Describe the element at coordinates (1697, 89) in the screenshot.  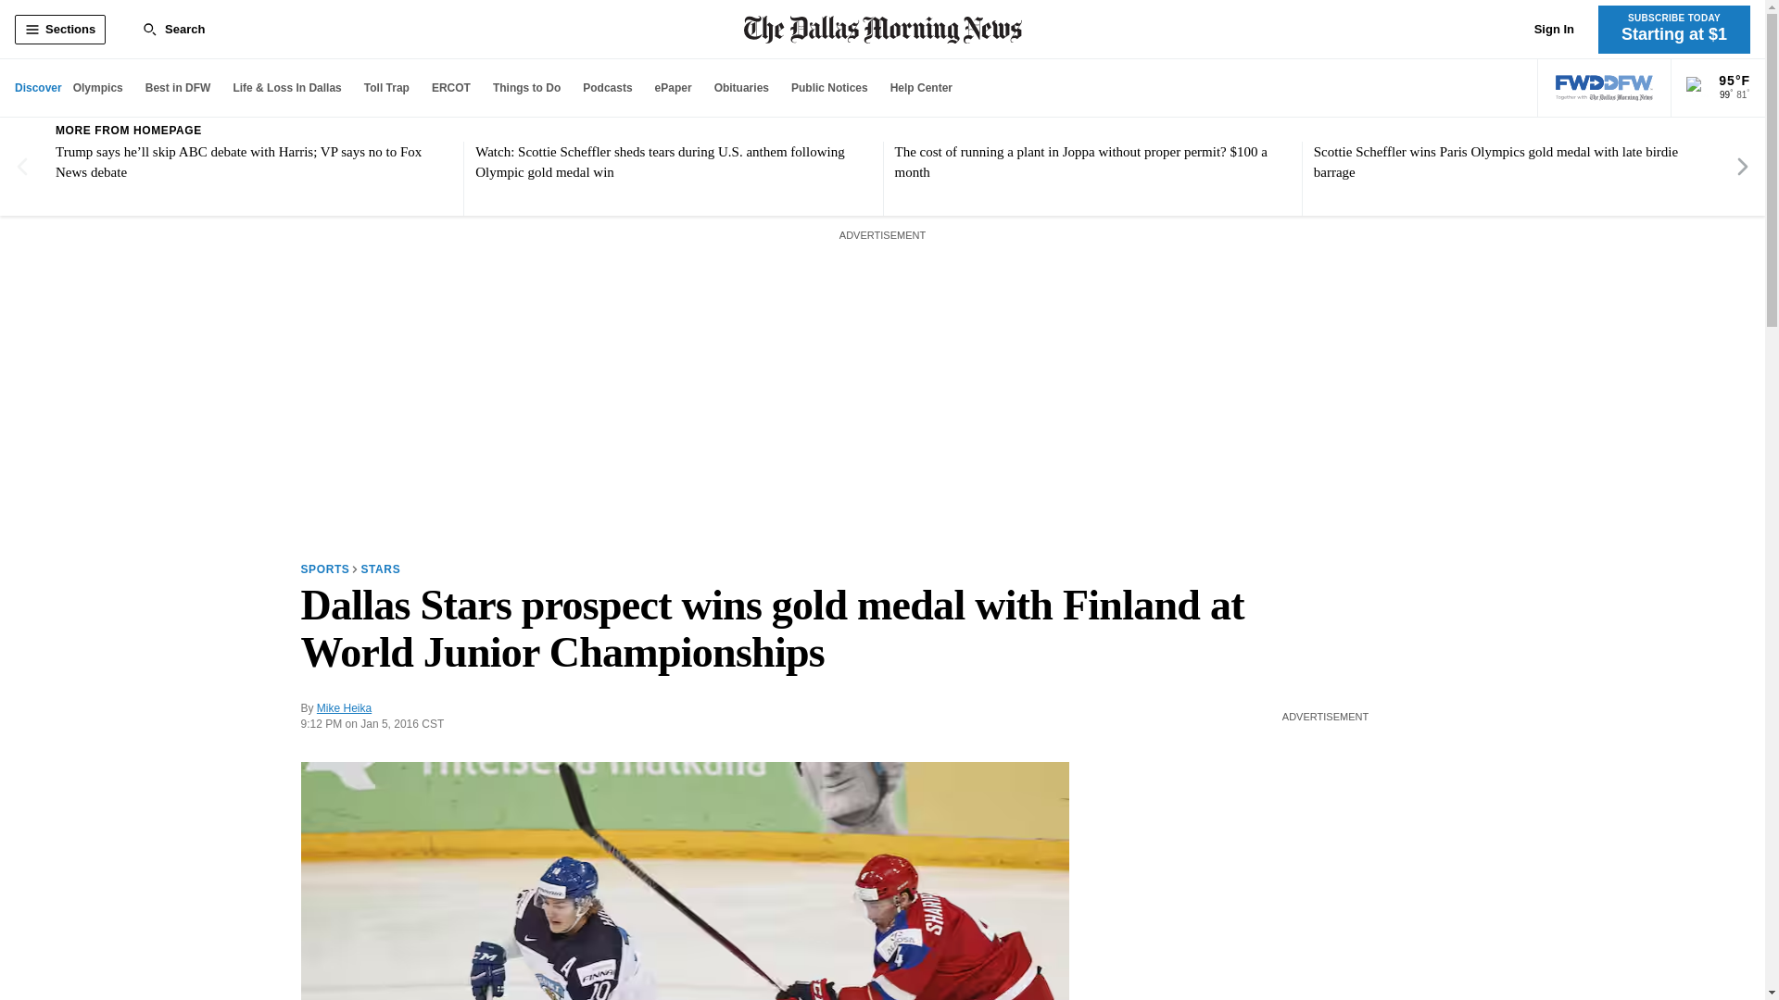
I see `Clear sky` at that location.